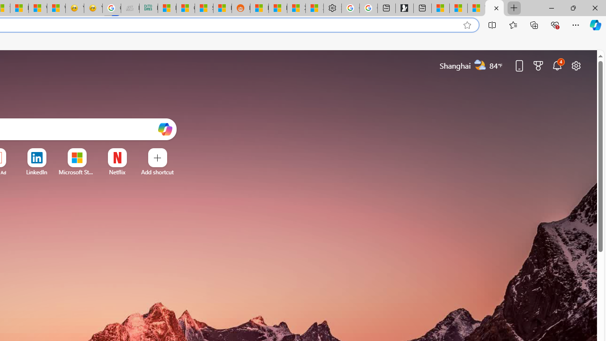  Describe the element at coordinates (557, 65) in the screenshot. I see `Notifications` at that location.